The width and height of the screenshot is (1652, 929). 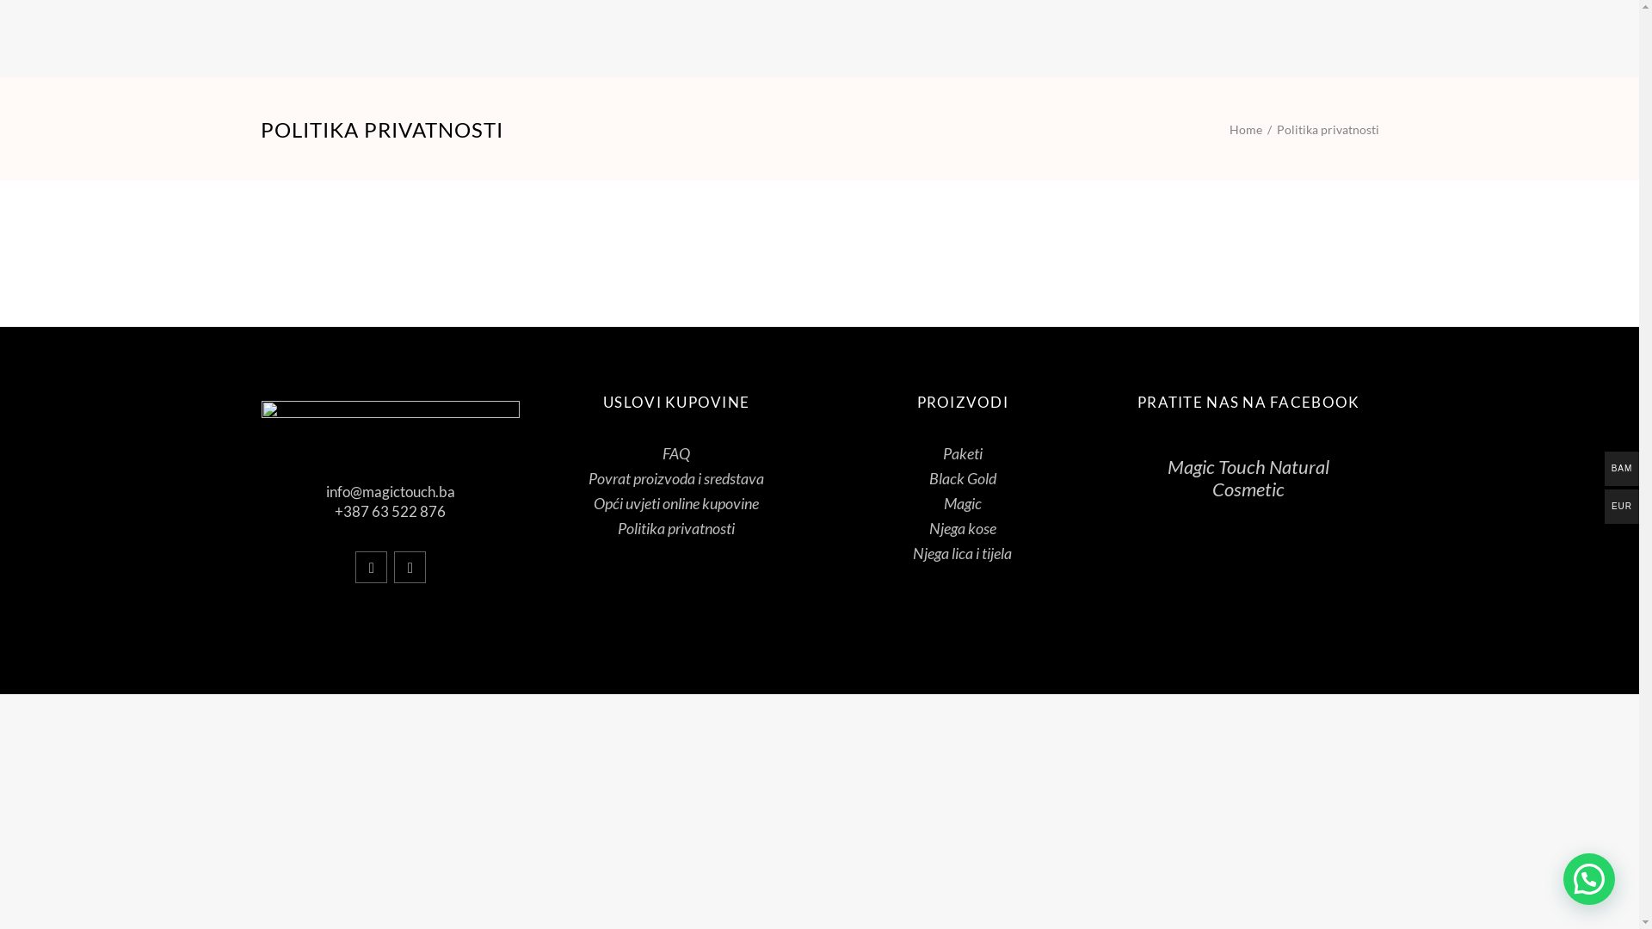 What do you see at coordinates (391, 511) in the screenshot?
I see `+387 63 522 876` at bounding box center [391, 511].